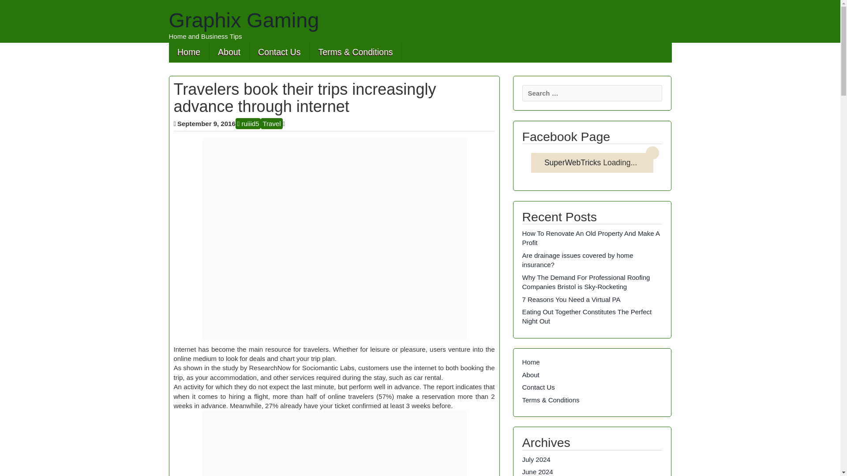 The height and width of the screenshot is (476, 847). I want to click on July 2024, so click(536, 459).